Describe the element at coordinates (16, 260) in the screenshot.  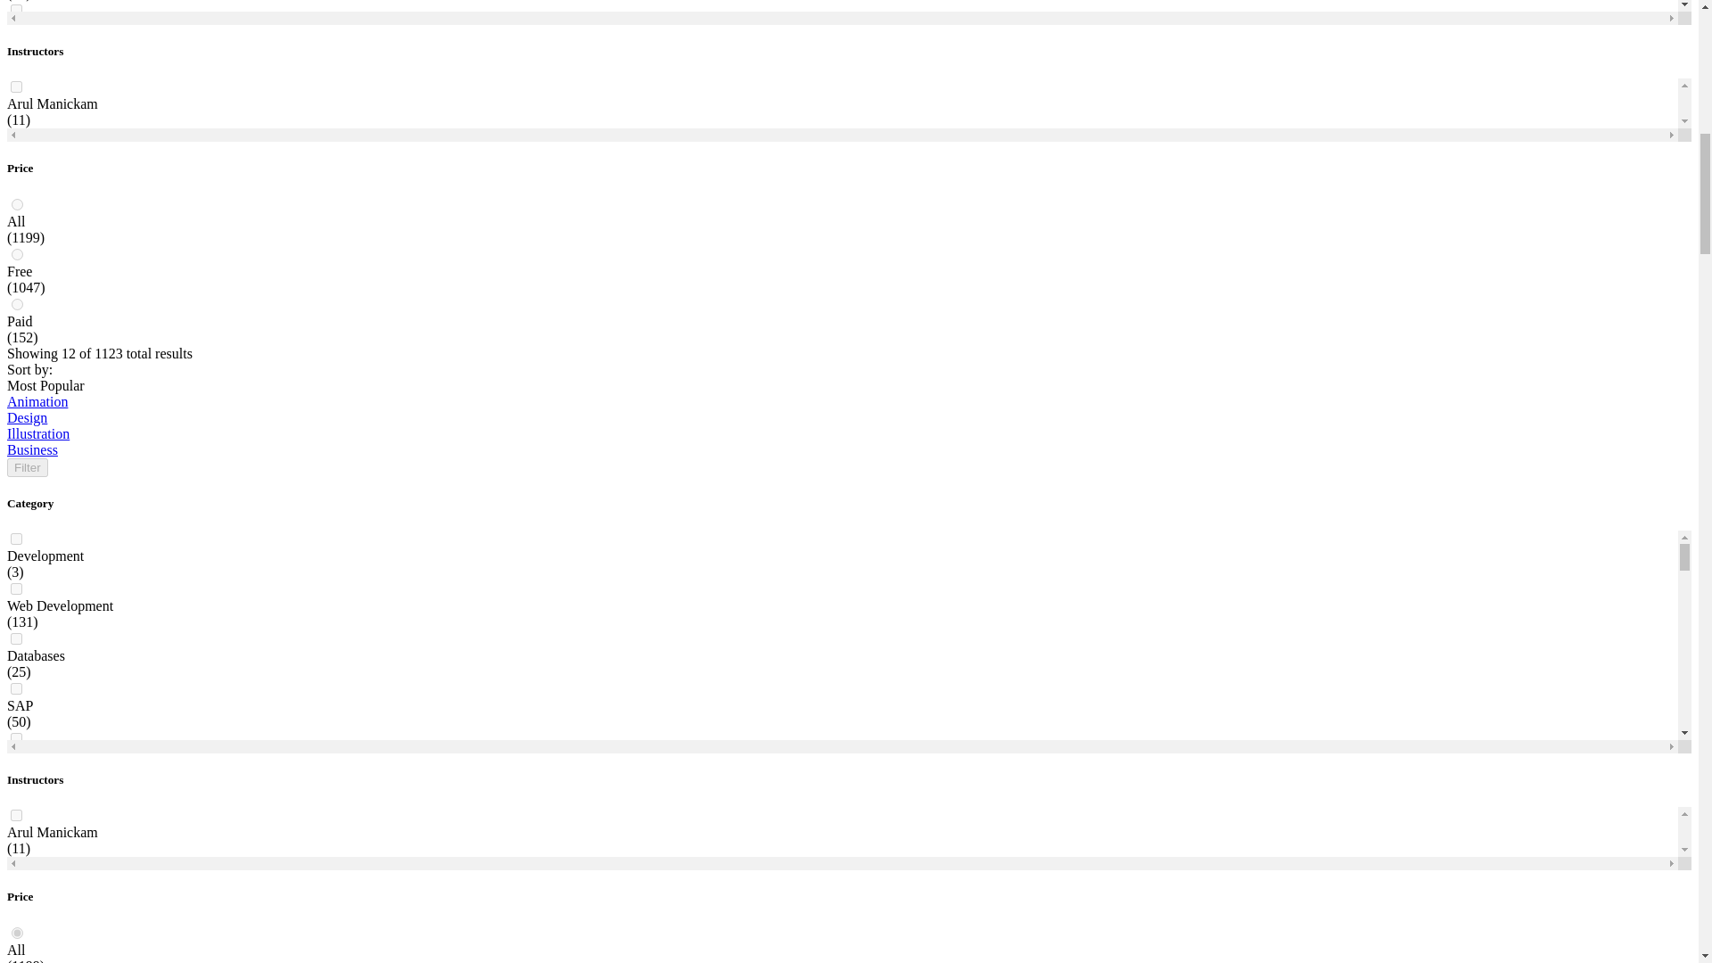
I see `165` at that location.